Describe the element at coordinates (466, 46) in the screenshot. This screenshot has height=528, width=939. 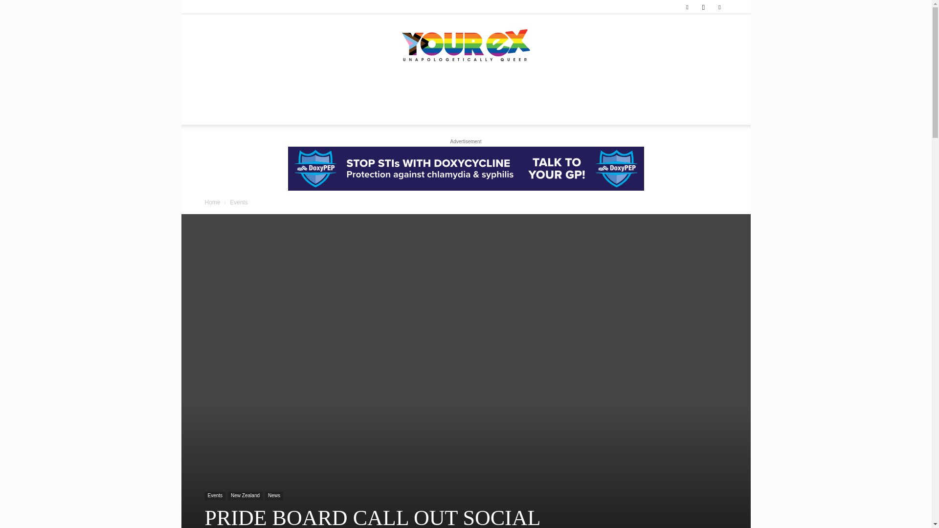
I see `express Magazine` at that location.